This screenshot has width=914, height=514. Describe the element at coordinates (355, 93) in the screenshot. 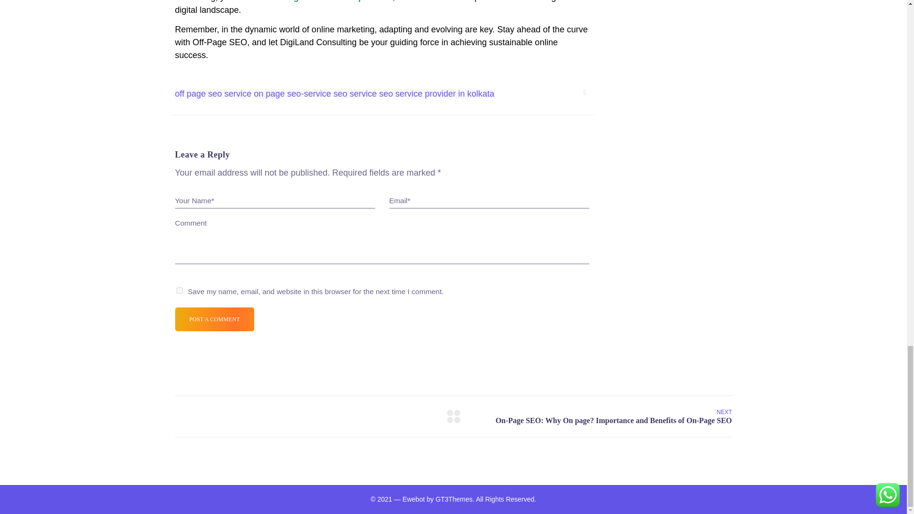

I see `seo service` at that location.